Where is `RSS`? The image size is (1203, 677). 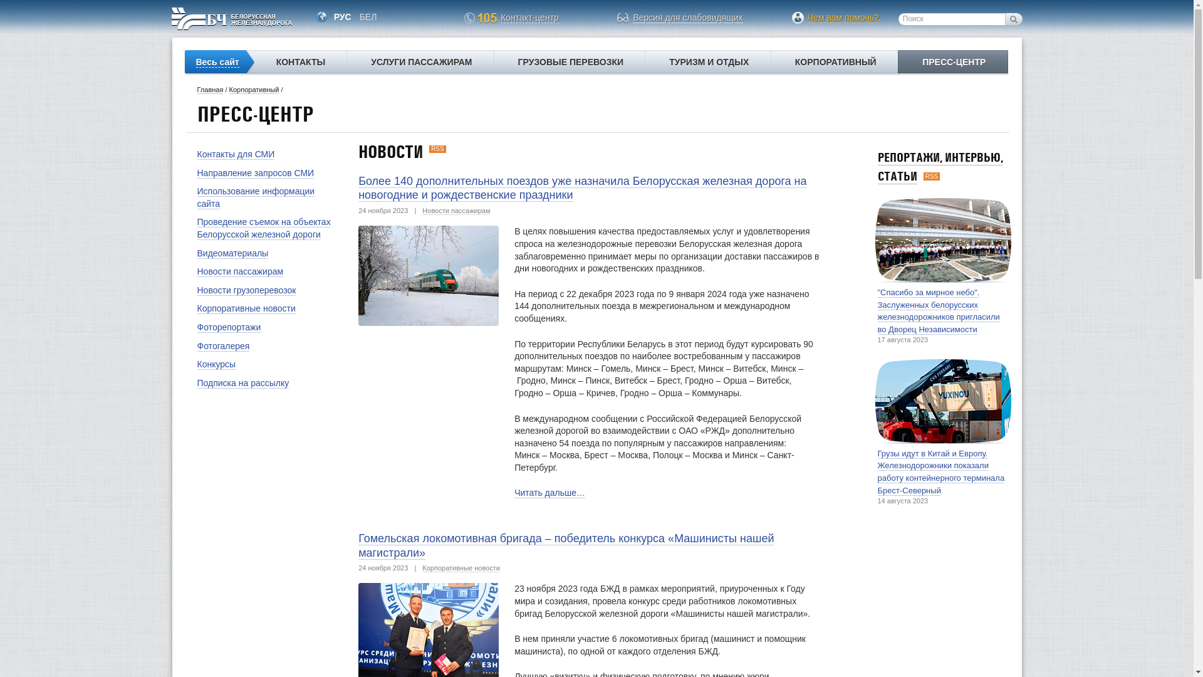 RSS is located at coordinates (437, 149).